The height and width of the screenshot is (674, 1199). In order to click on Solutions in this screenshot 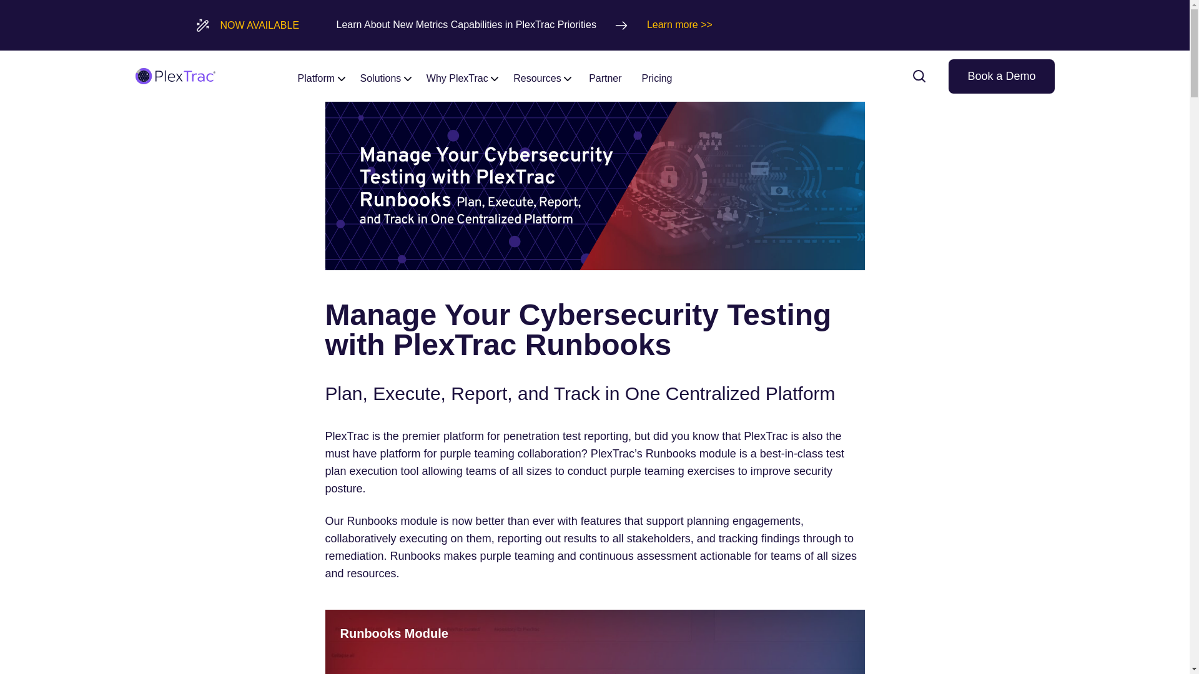, I will do `click(385, 76)`.